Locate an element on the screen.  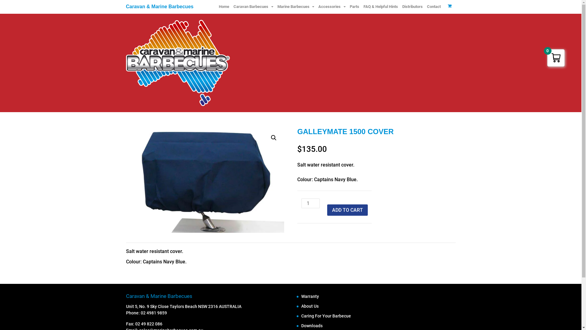
caravan-marine-bbq-logo is located at coordinates (178, 63).